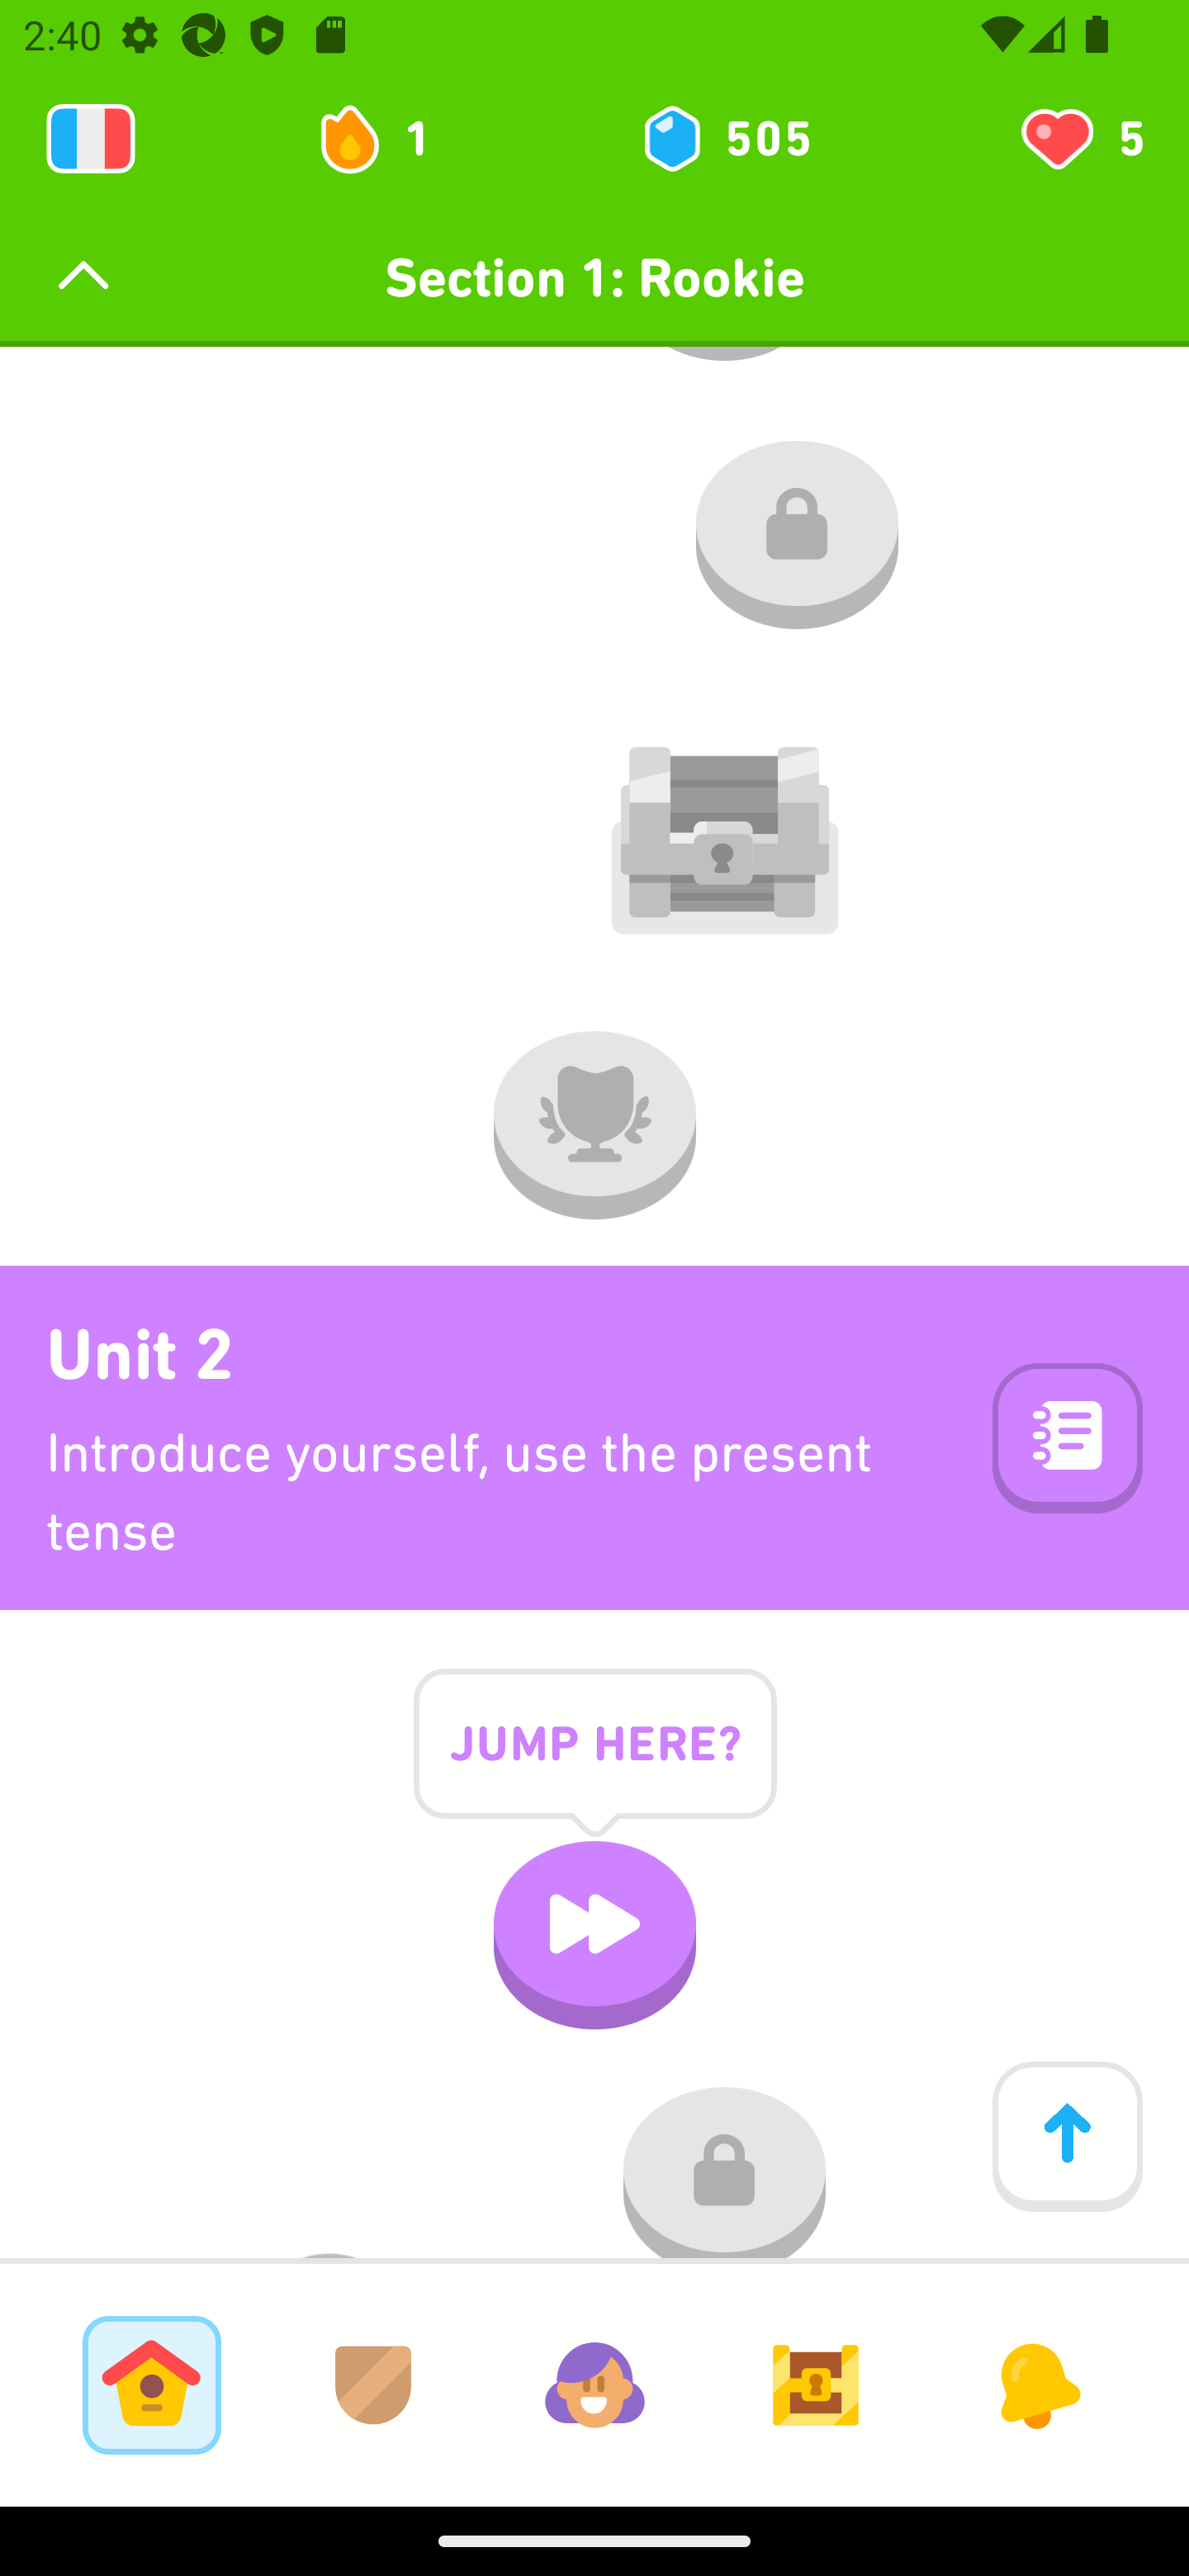  What do you see at coordinates (91, 139) in the screenshot?
I see `Learning 2131888976` at bounding box center [91, 139].